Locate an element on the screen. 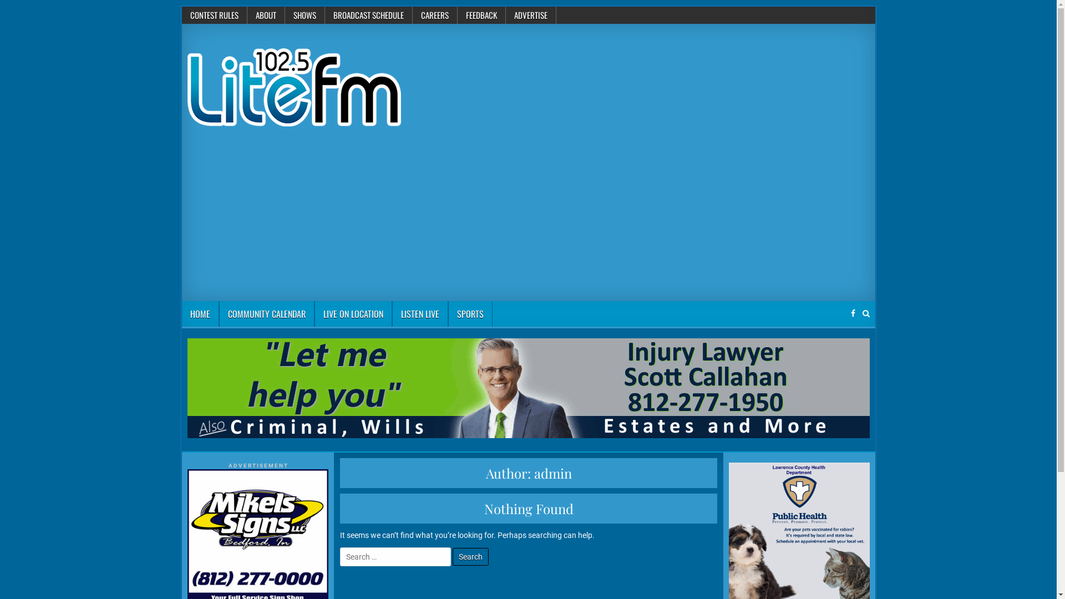 Image resolution: width=1065 pixels, height=599 pixels. CAREERS is located at coordinates (435, 16).